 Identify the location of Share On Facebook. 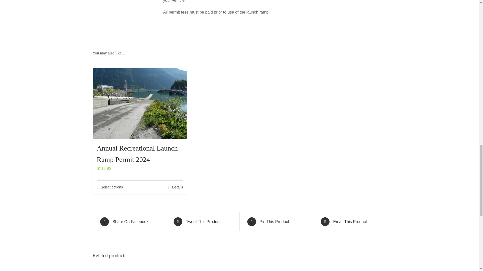
(129, 222).